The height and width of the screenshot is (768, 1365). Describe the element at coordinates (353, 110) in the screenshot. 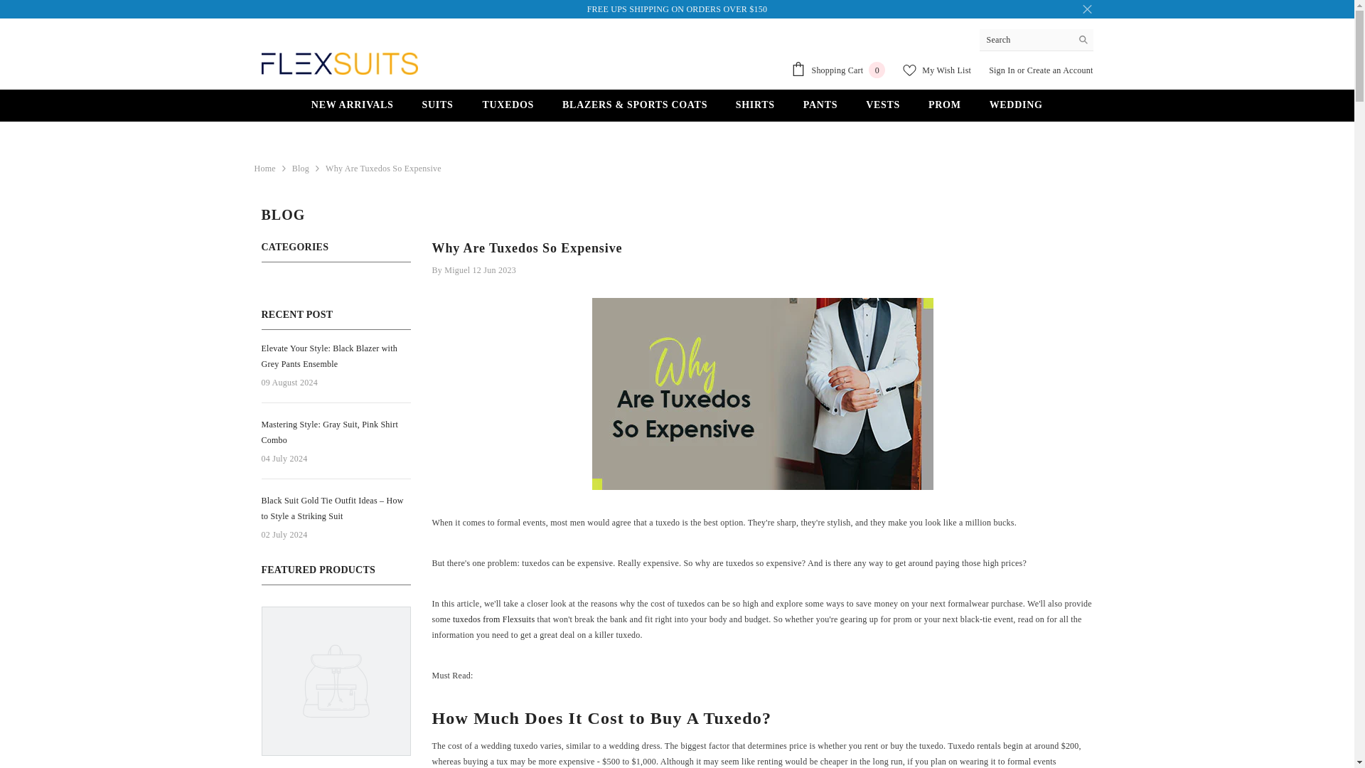

I see `Close` at that location.